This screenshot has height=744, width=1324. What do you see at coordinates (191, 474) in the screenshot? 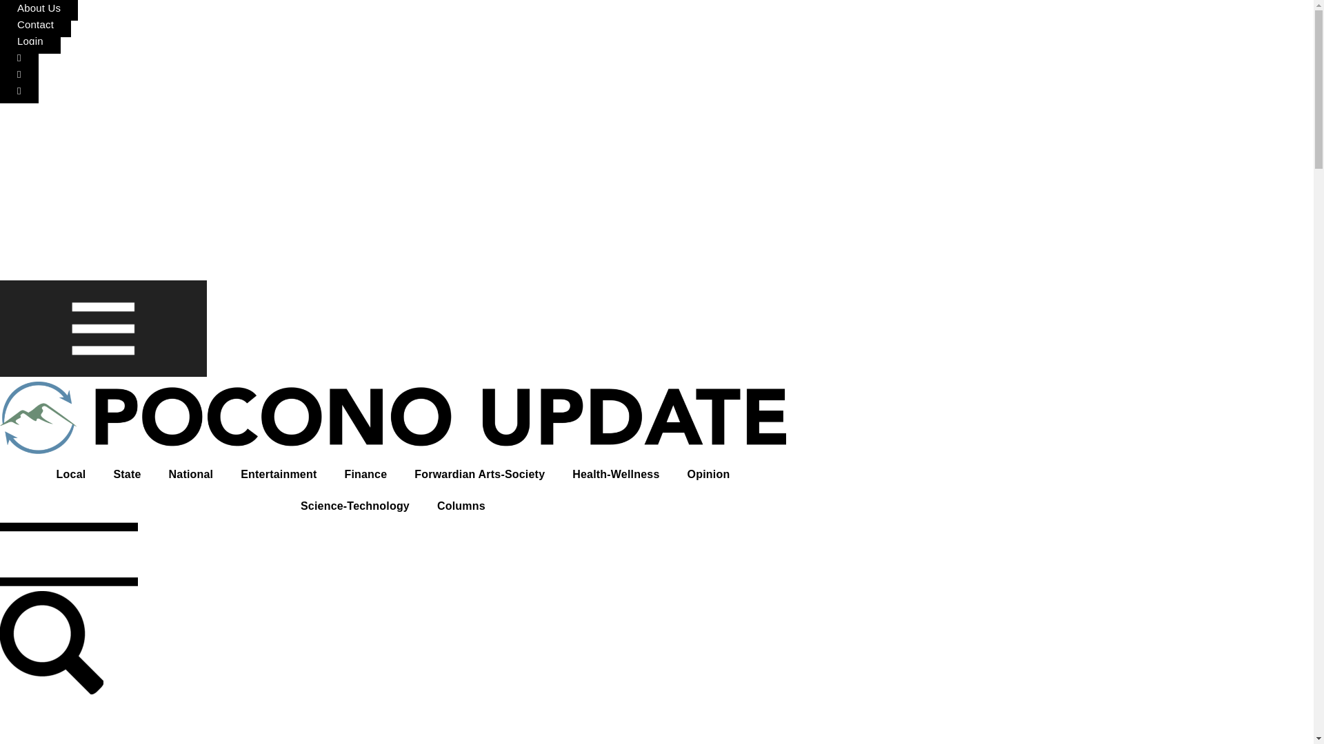
I see `National` at bounding box center [191, 474].